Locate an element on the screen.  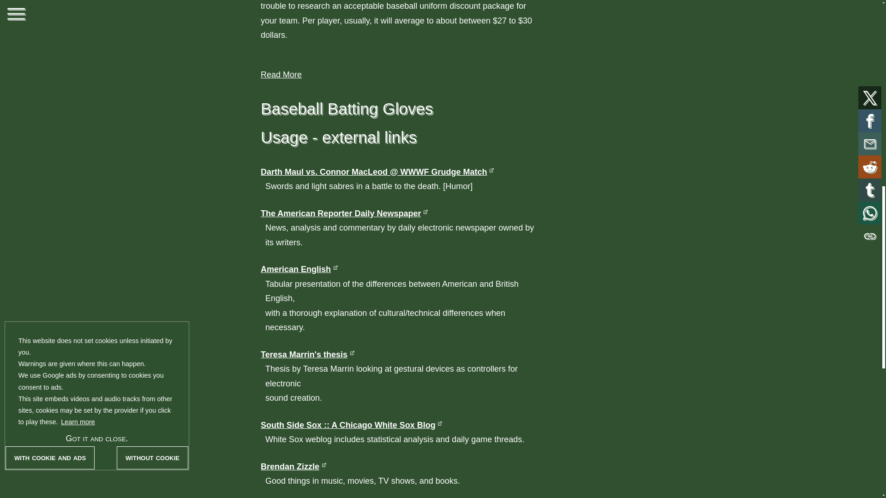
Teresa Marrin's thesis is located at coordinates (307, 354).